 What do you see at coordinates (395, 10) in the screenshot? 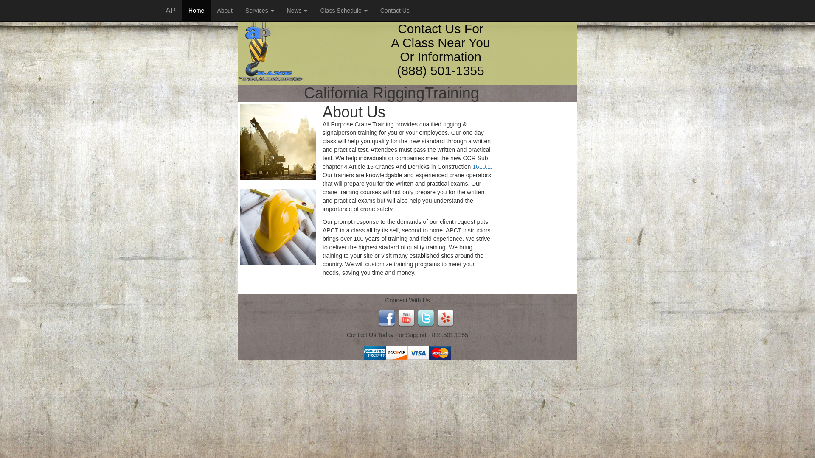
I see `Contact Us` at bounding box center [395, 10].